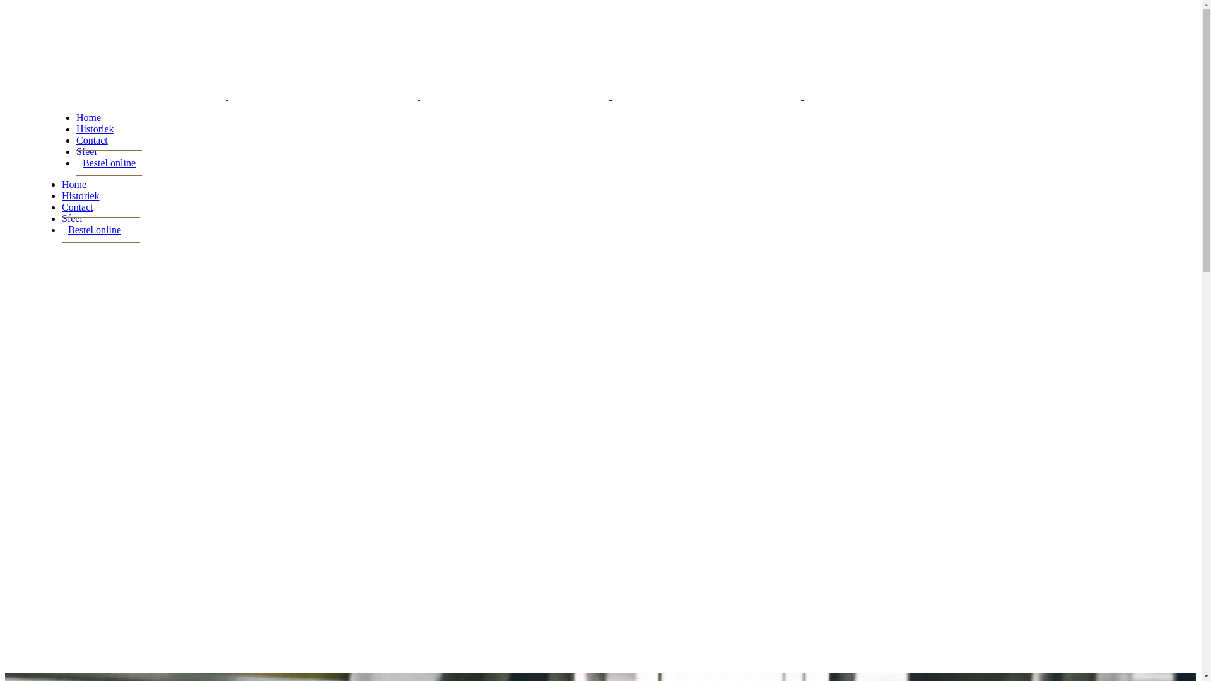 The image size is (1211, 681). Describe the element at coordinates (78, 207) in the screenshot. I see `Contact` at that location.